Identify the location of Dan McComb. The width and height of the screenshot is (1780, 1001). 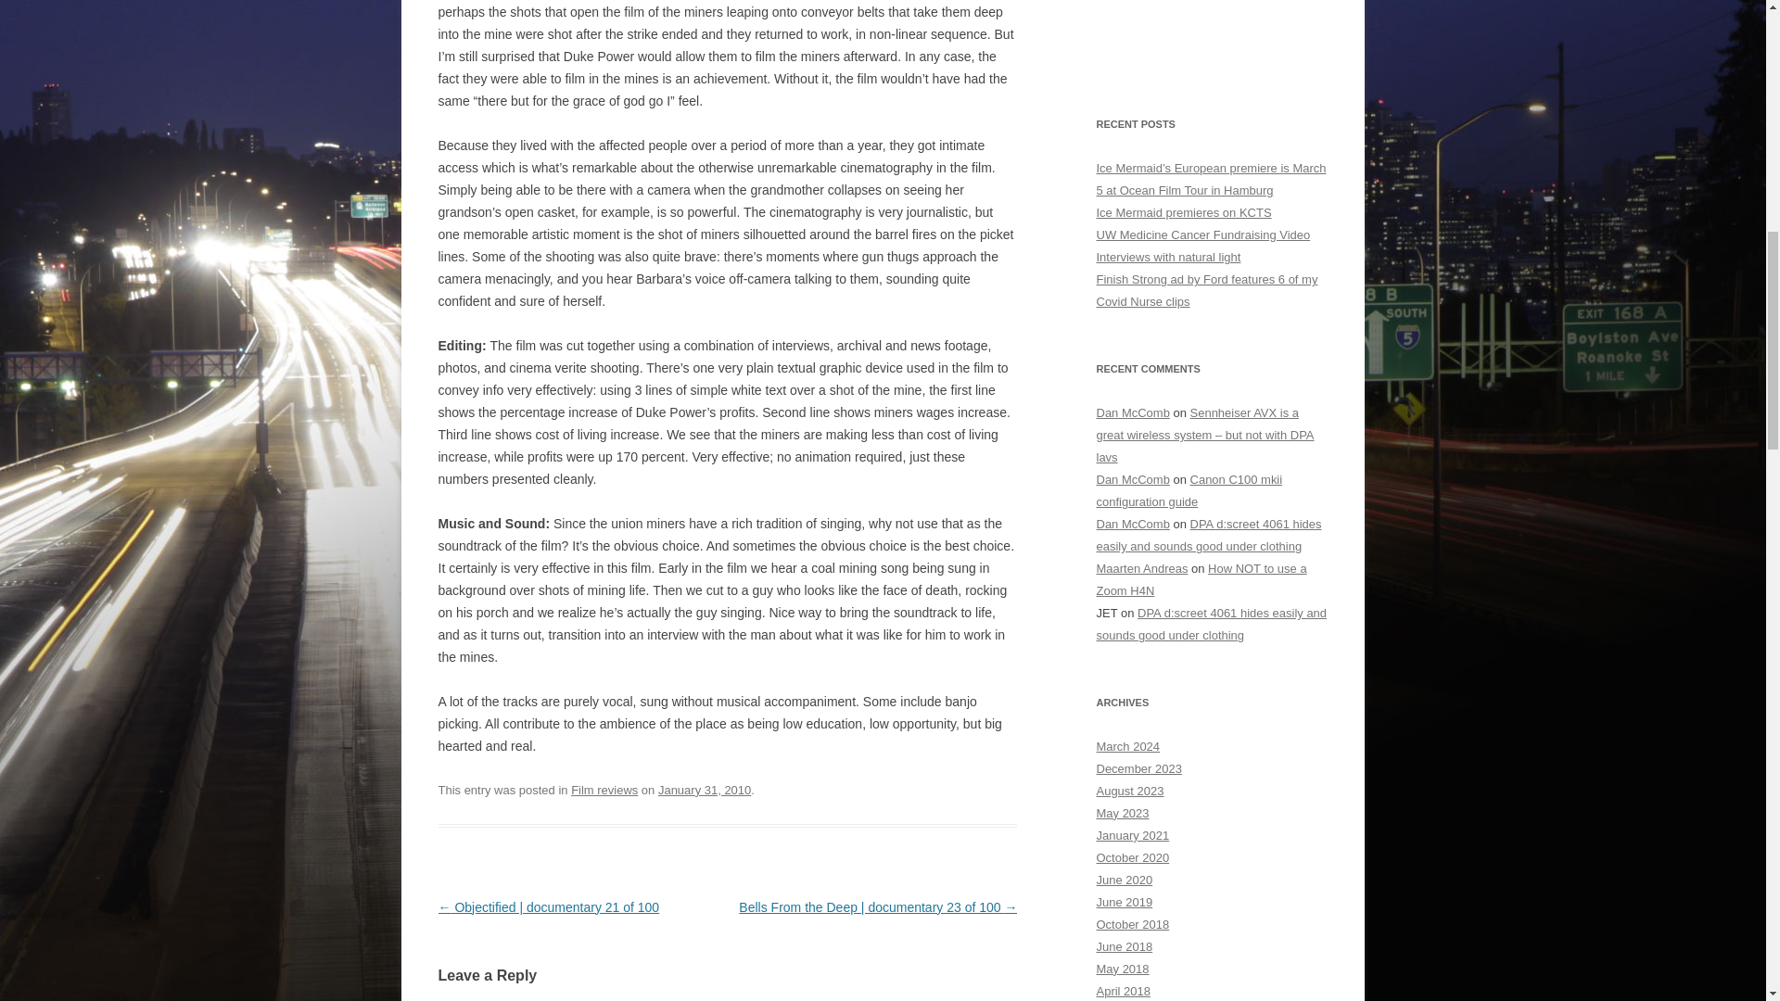
(1133, 412).